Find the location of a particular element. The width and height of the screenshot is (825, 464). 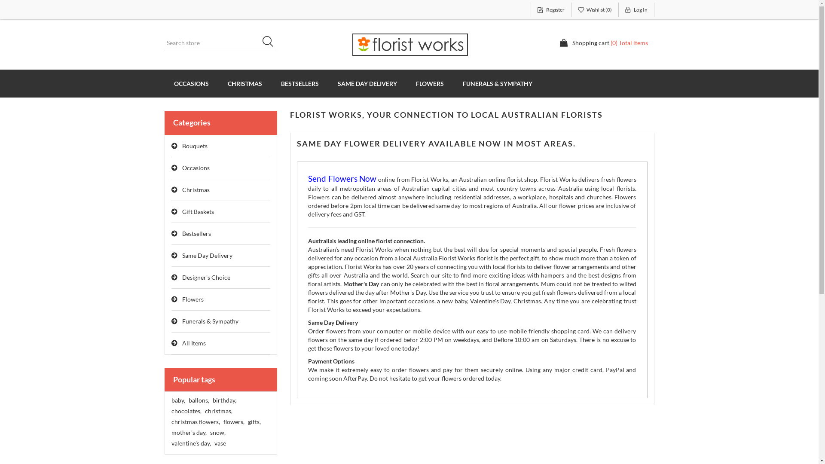

Designer's Choice is located at coordinates (221, 278).